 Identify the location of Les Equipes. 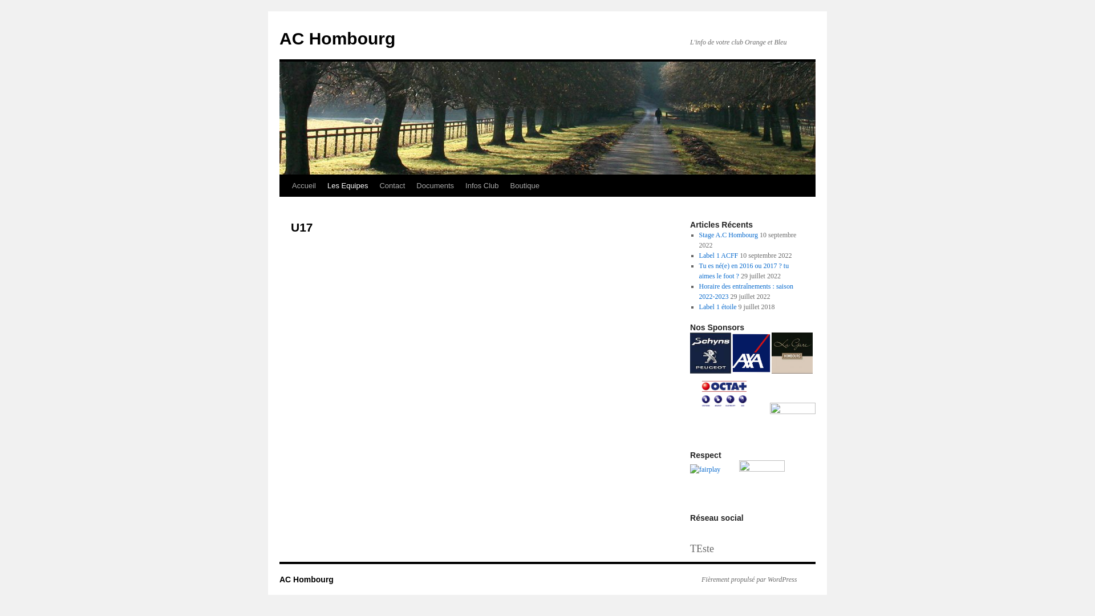
(348, 186).